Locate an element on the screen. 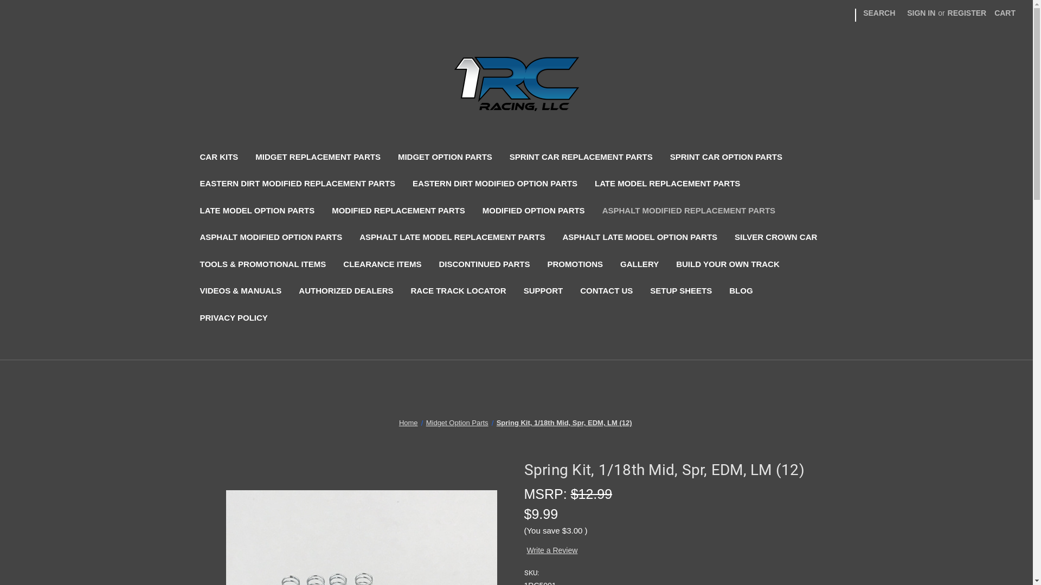 The height and width of the screenshot is (585, 1041). ASPHALT LATE MODEL OPTION PARTS is located at coordinates (640, 238).